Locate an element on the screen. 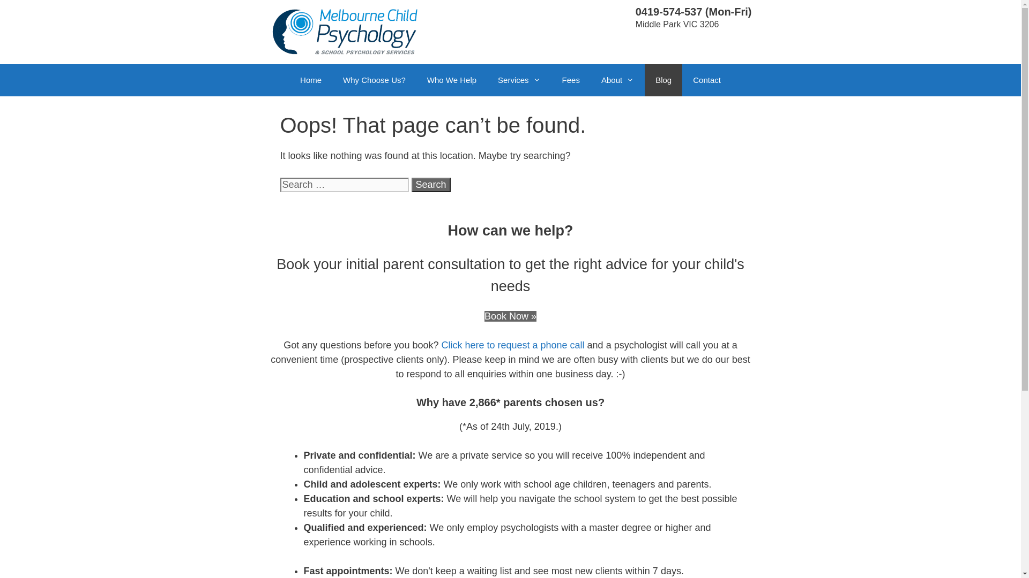 This screenshot has width=1029, height=578. About is located at coordinates (617, 80).